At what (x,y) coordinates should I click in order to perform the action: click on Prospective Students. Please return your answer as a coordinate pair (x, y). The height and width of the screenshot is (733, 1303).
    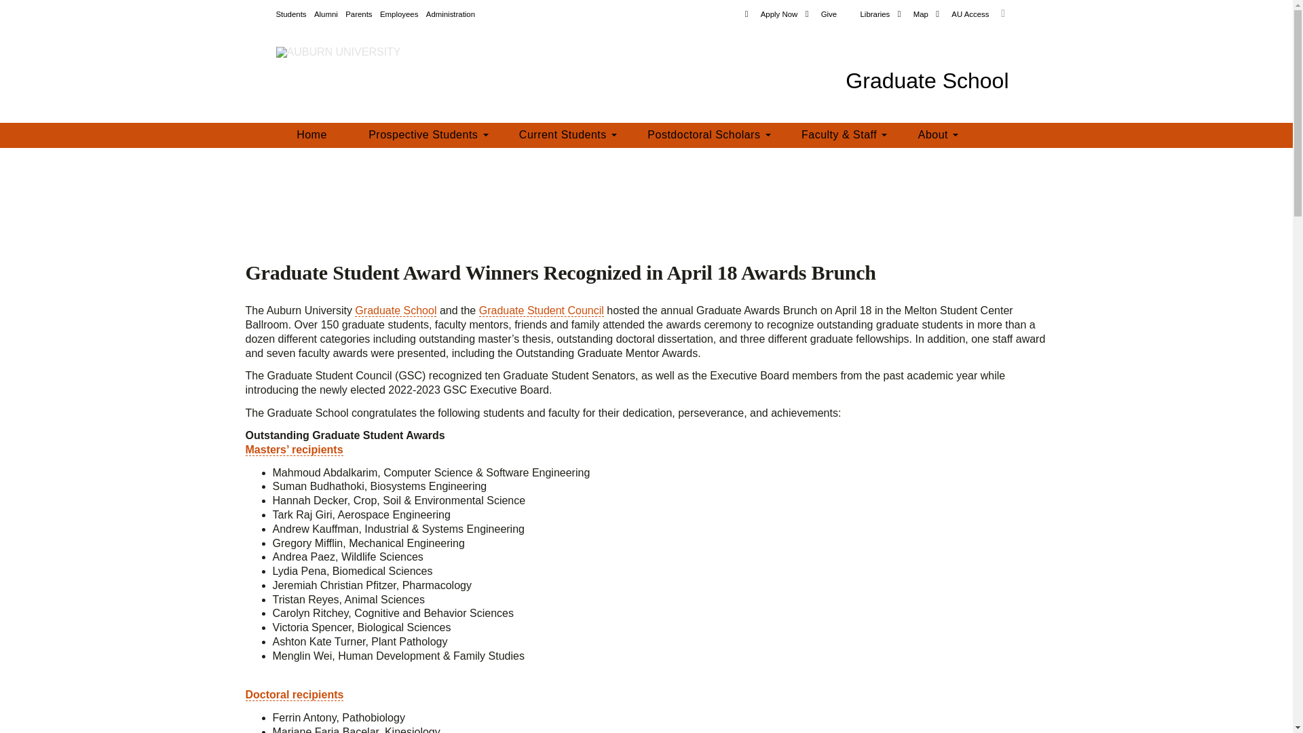
    Looking at the image, I should click on (422, 136).